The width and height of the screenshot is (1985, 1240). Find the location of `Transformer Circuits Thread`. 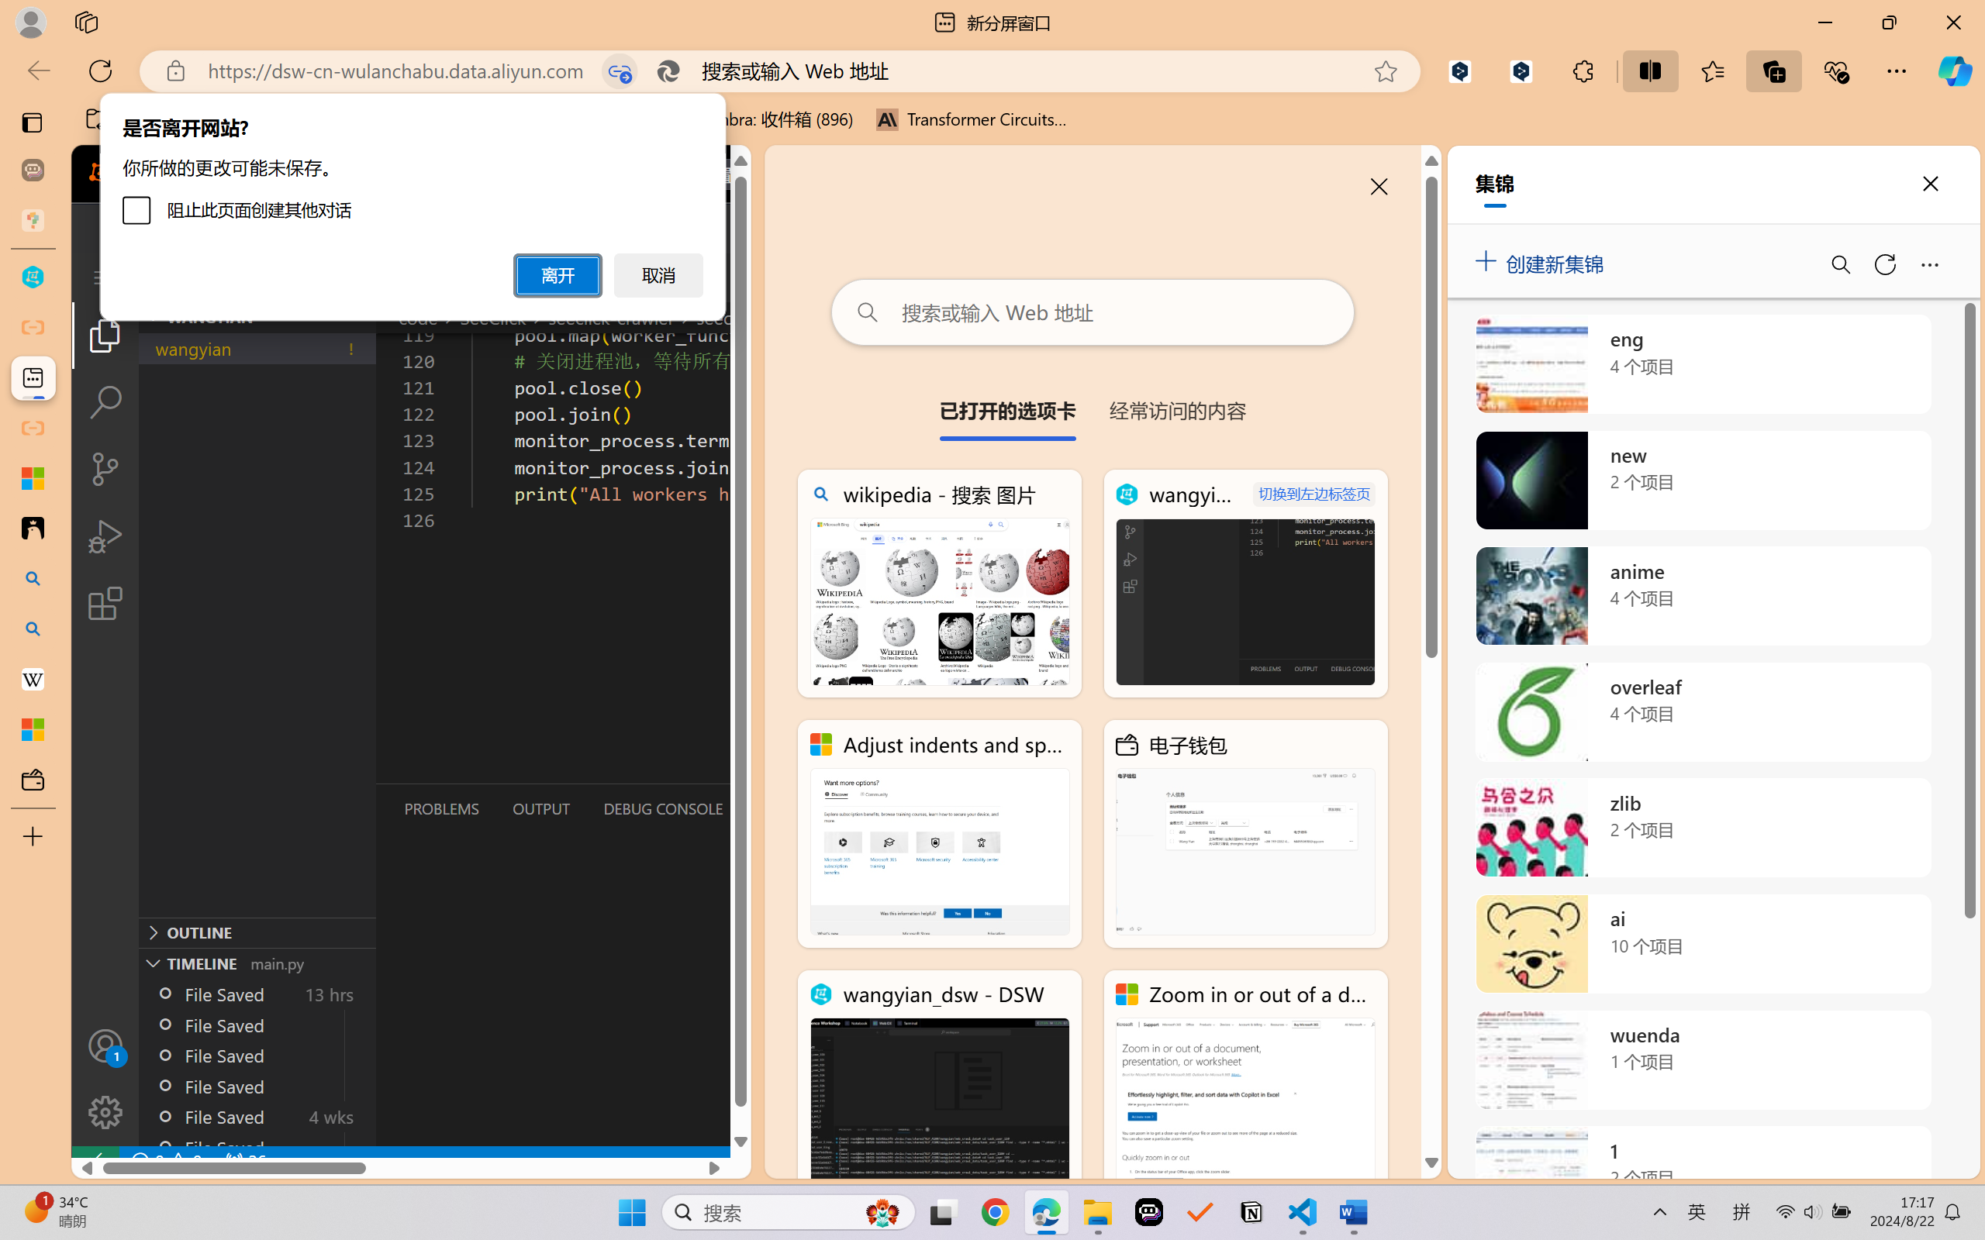

Transformer Circuits Thread is located at coordinates (972, 119).